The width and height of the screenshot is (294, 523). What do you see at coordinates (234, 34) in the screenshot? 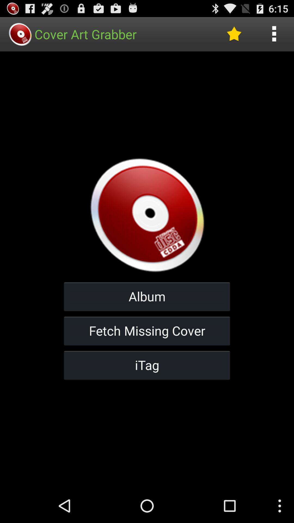
I see `turn on button above the album icon` at bounding box center [234, 34].